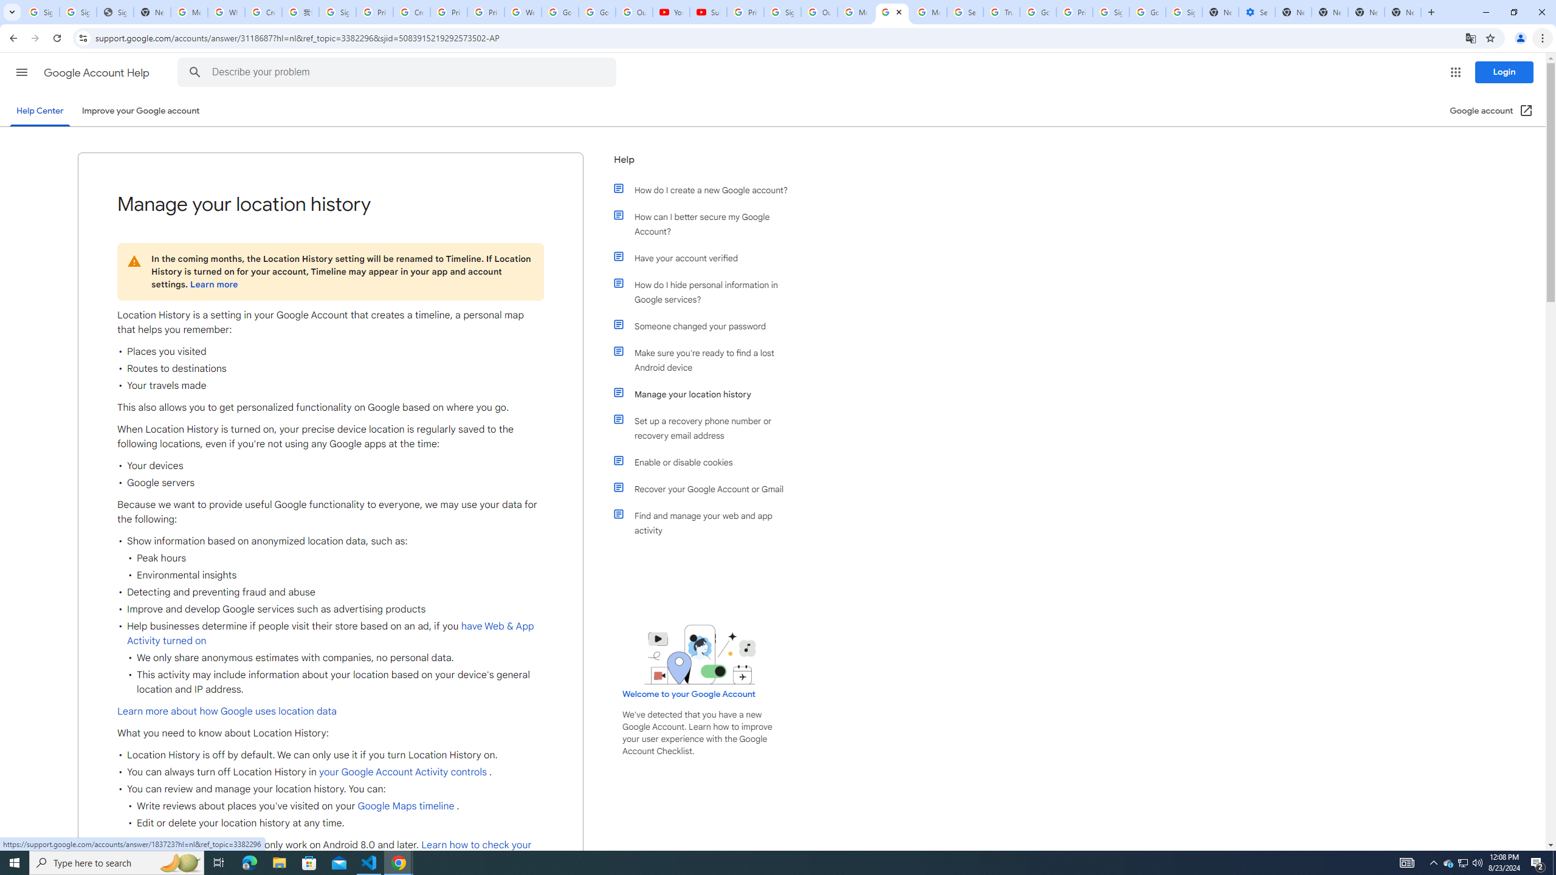 This screenshot has width=1556, height=875. What do you see at coordinates (707, 326) in the screenshot?
I see `Someone changed your password` at bounding box center [707, 326].